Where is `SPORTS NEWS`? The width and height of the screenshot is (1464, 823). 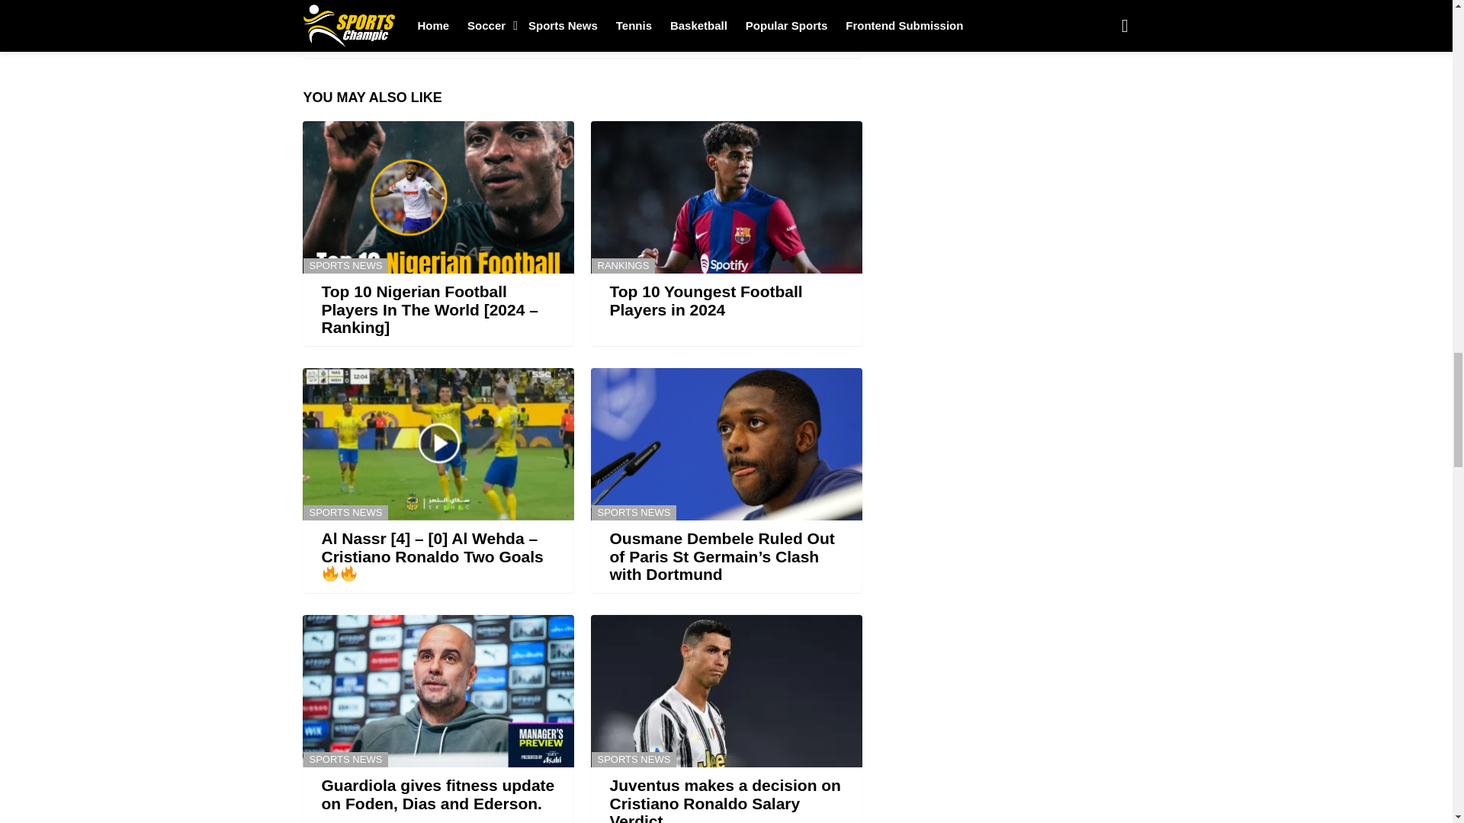 SPORTS NEWS is located at coordinates (634, 512).